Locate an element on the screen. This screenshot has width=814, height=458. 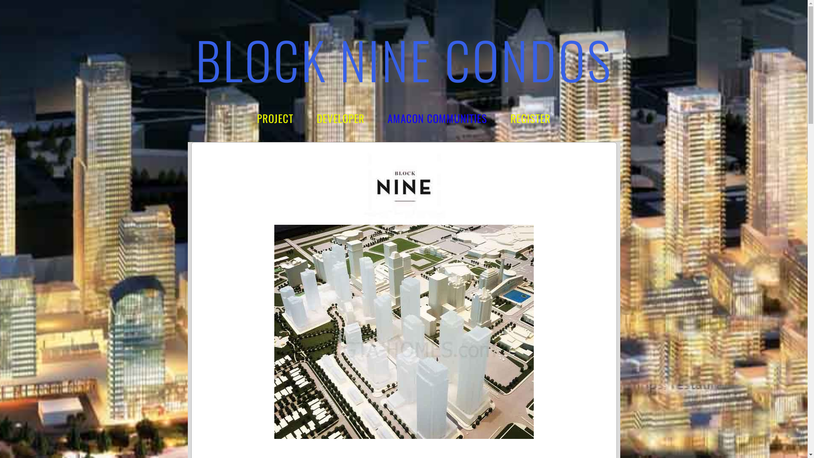
PROJECT is located at coordinates (275, 118).